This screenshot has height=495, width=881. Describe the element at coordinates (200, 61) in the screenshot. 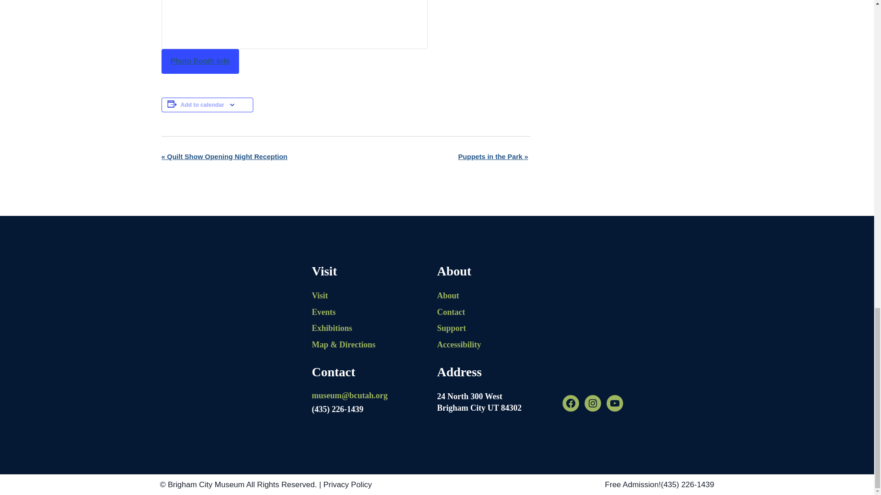

I see `Photo Booth Info` at that location.